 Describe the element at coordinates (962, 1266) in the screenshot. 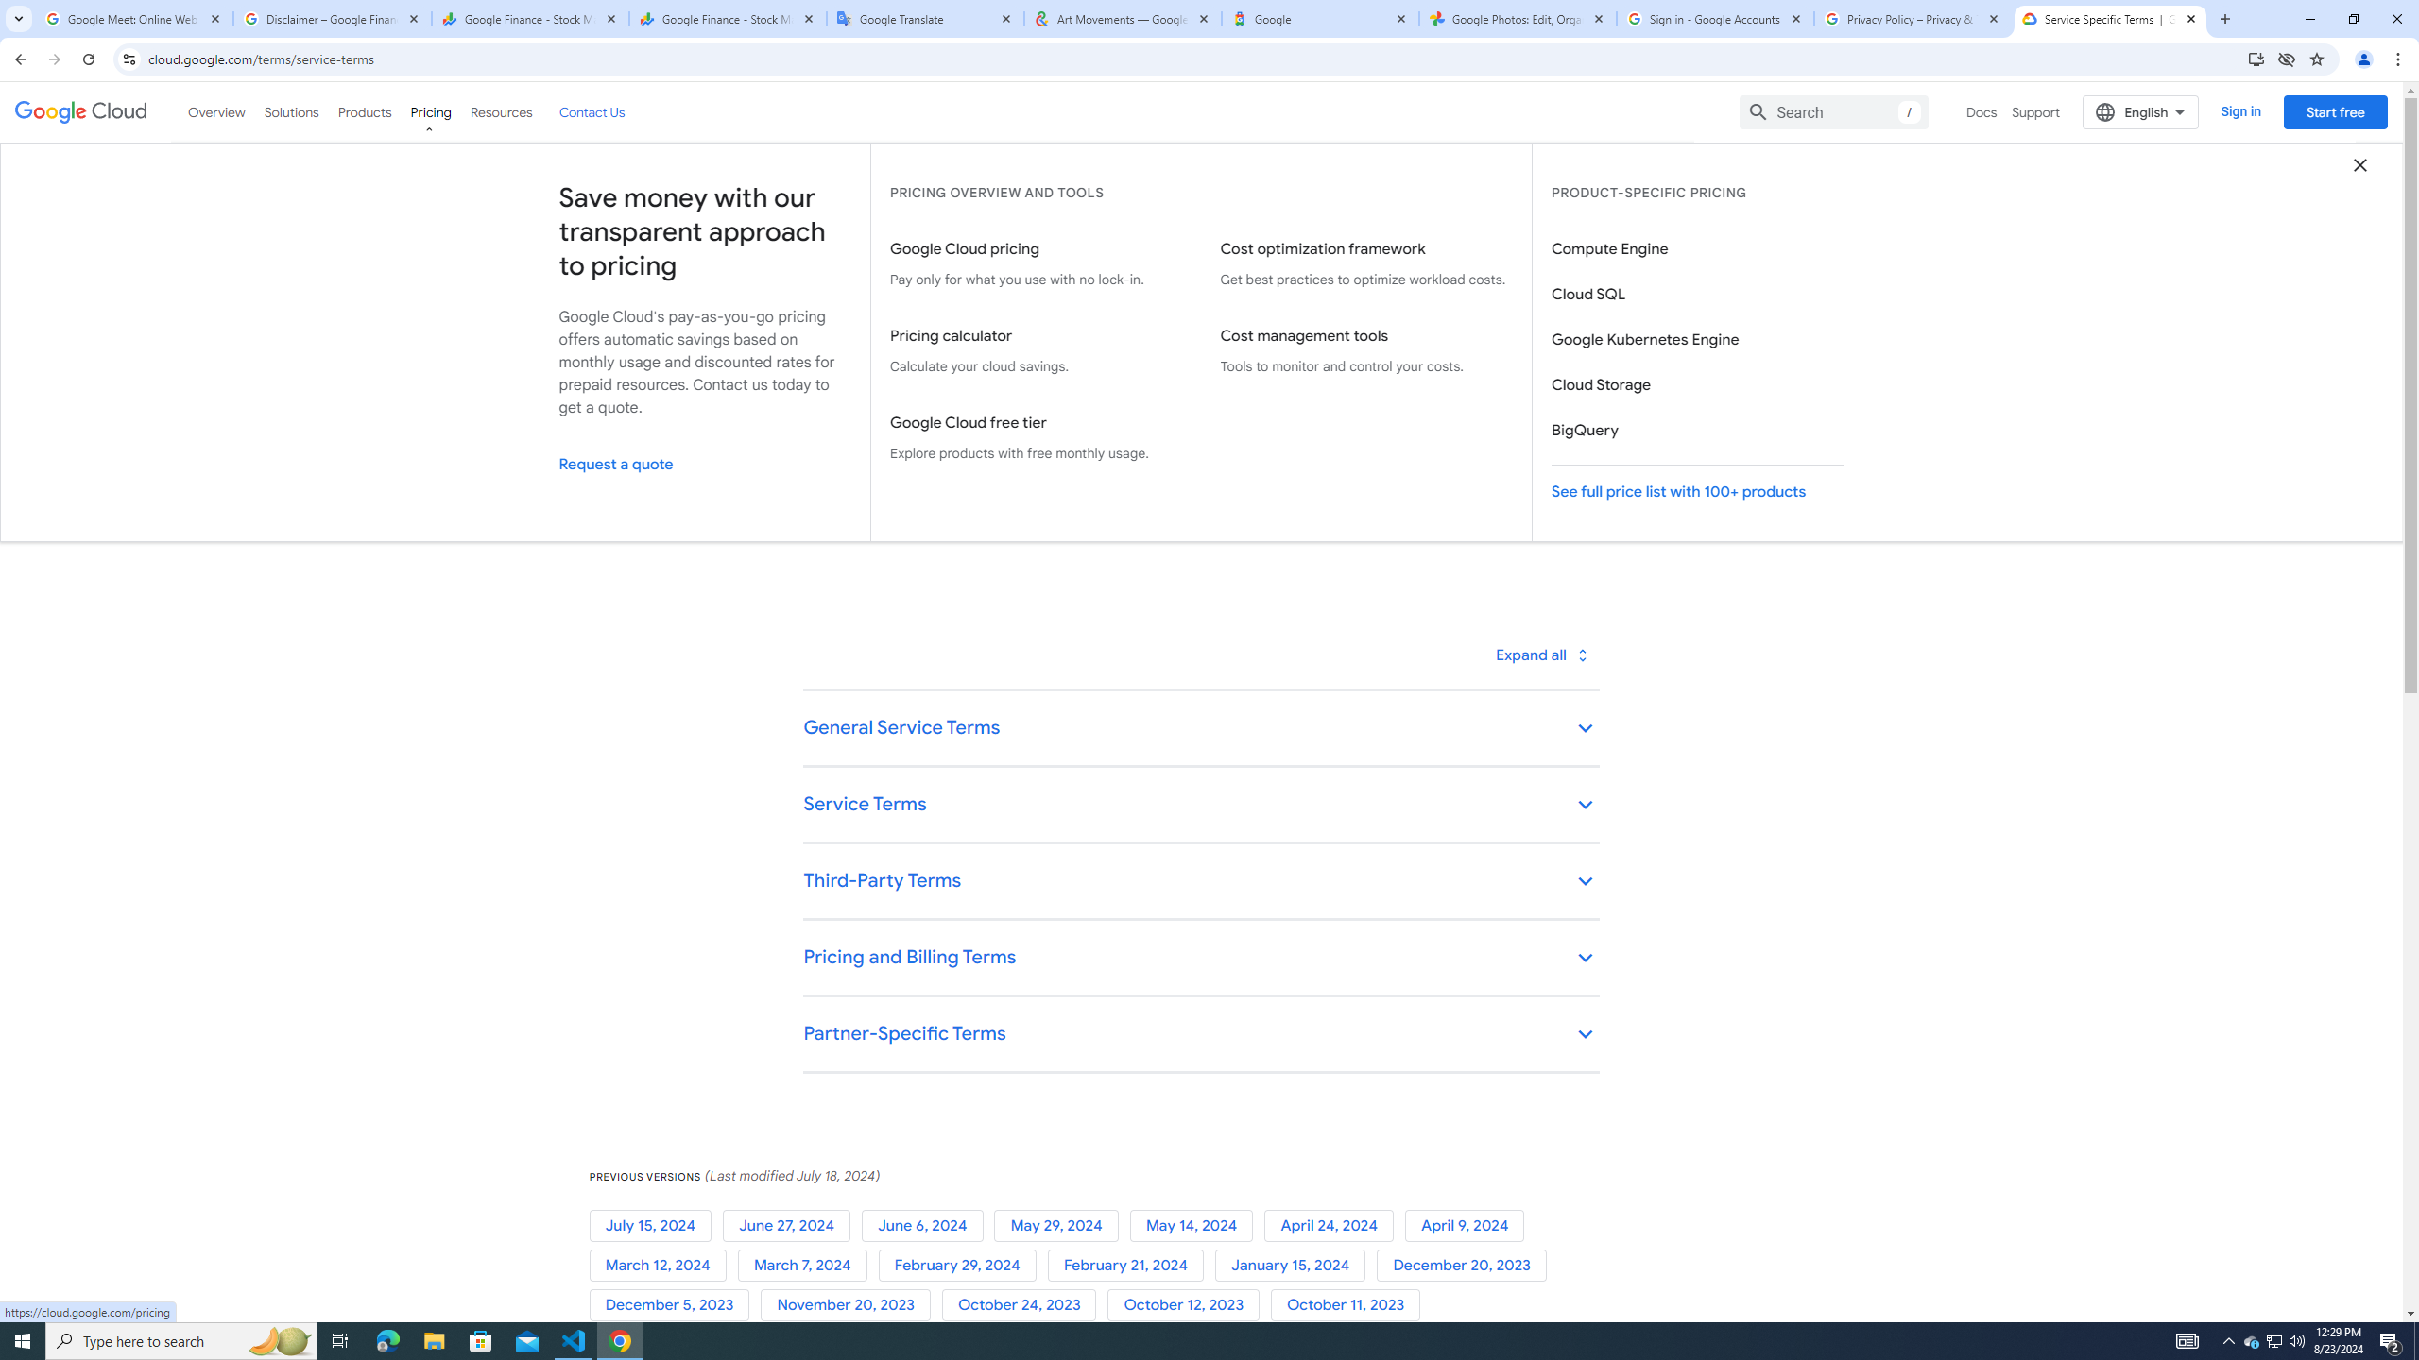

I see `February 29, 2024` at that location.